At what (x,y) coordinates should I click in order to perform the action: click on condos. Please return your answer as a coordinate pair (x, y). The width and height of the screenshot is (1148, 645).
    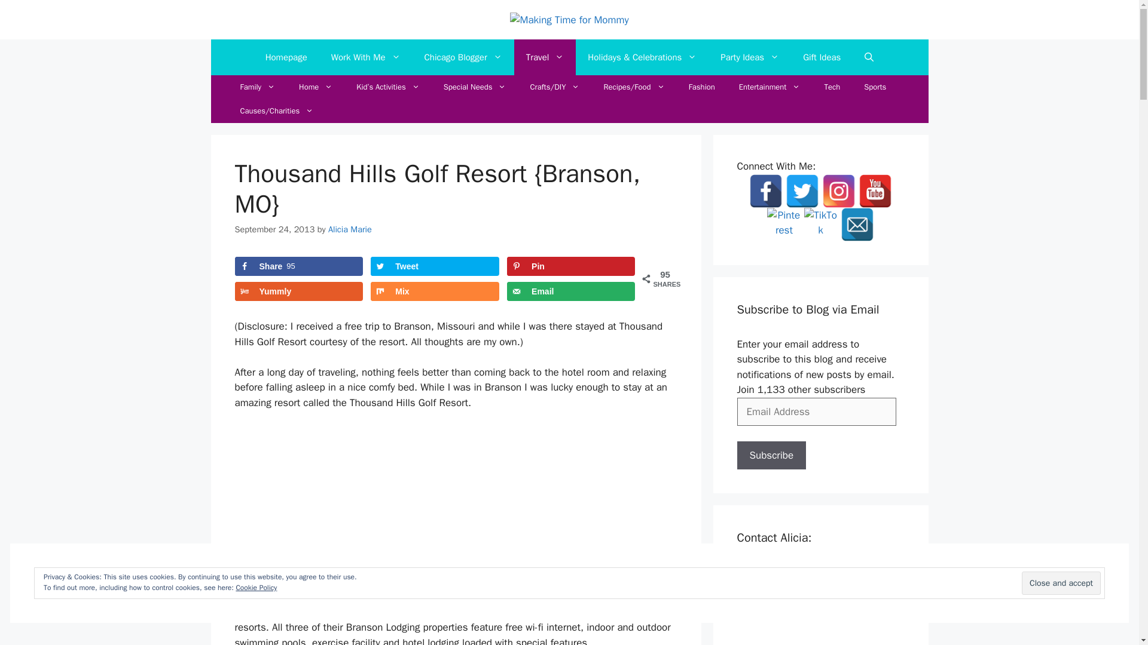
    Looking at the image, I should click on (378, 597).